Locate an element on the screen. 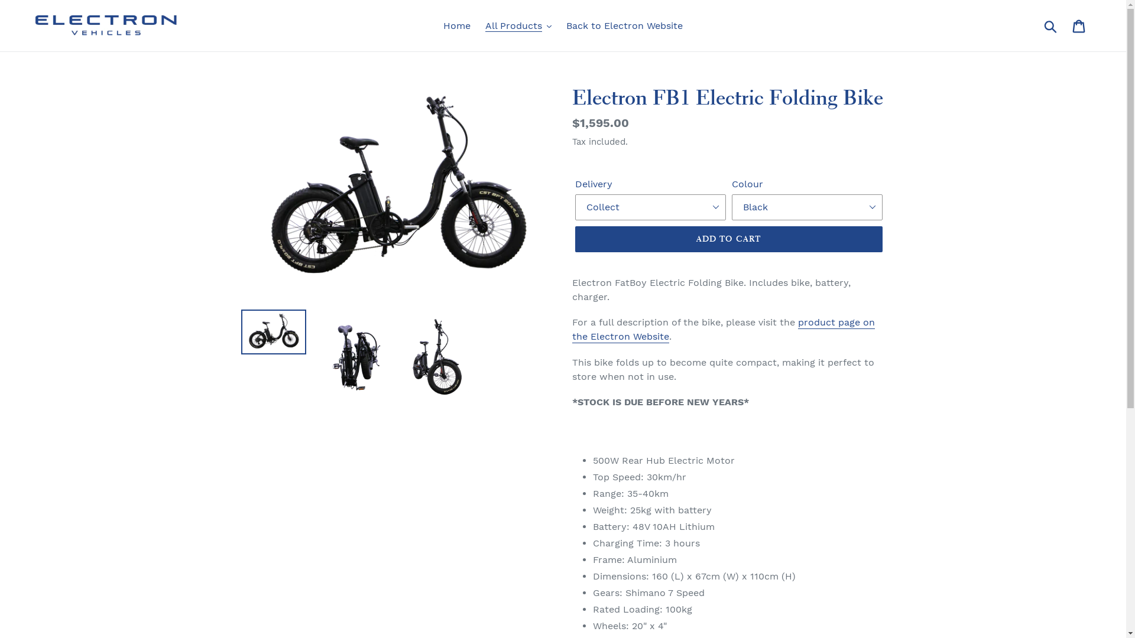 Image resolution: width=1135 pixels, height=638 pixels. Cart is located at coordinates (1079, 26).